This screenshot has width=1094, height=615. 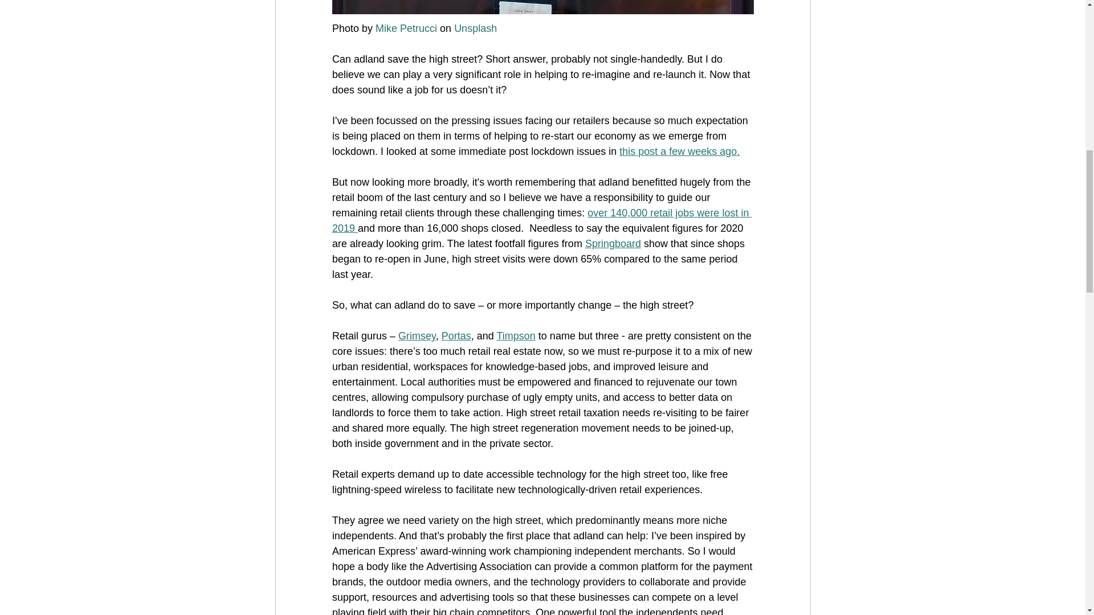 What do you see at coordinates (417, 336) in the screenshot?
I see `Grimsey` at bounding box center [417, 336].